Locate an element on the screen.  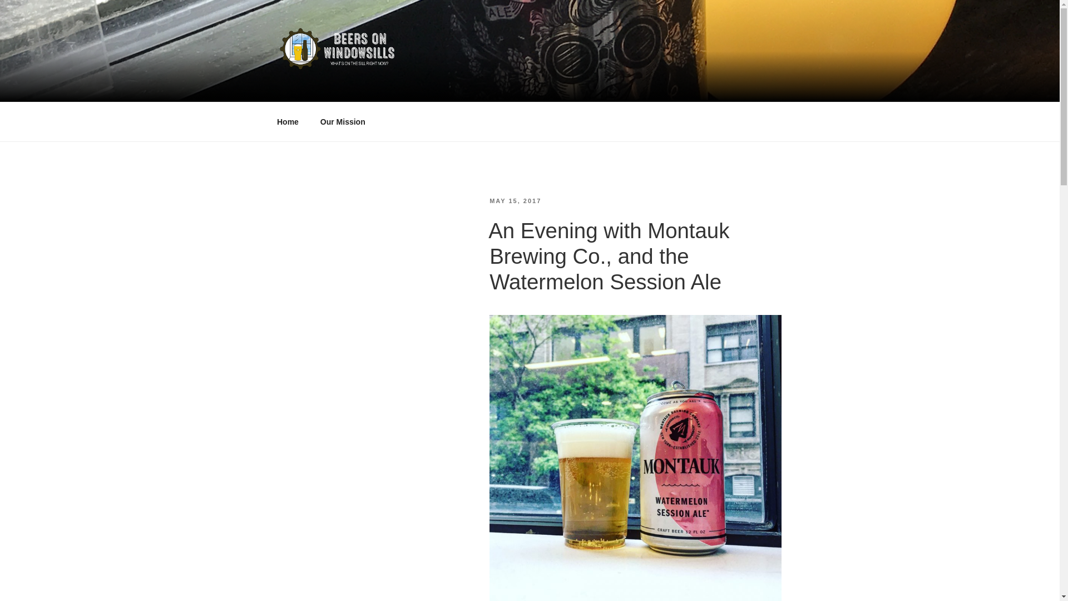
Home is located at coordinates (288, 121).